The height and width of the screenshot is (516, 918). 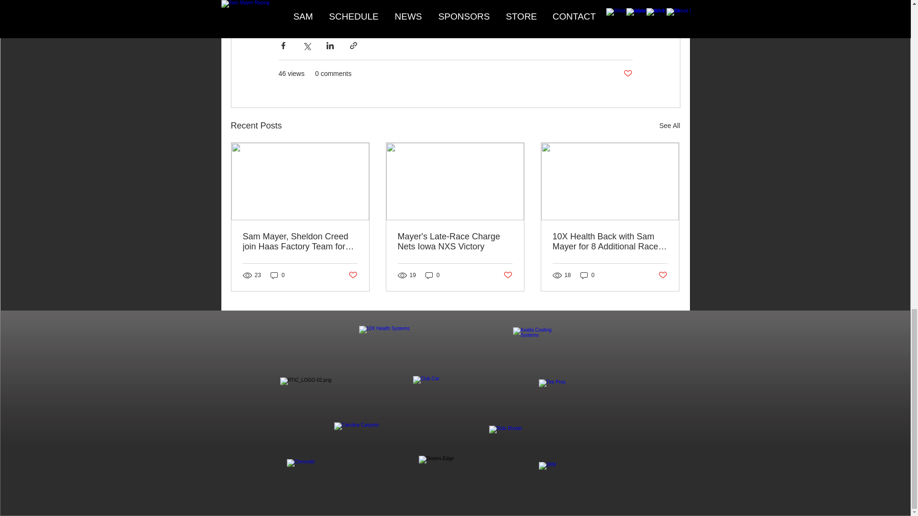 I want to click on 0, so click(x=432, y=275).